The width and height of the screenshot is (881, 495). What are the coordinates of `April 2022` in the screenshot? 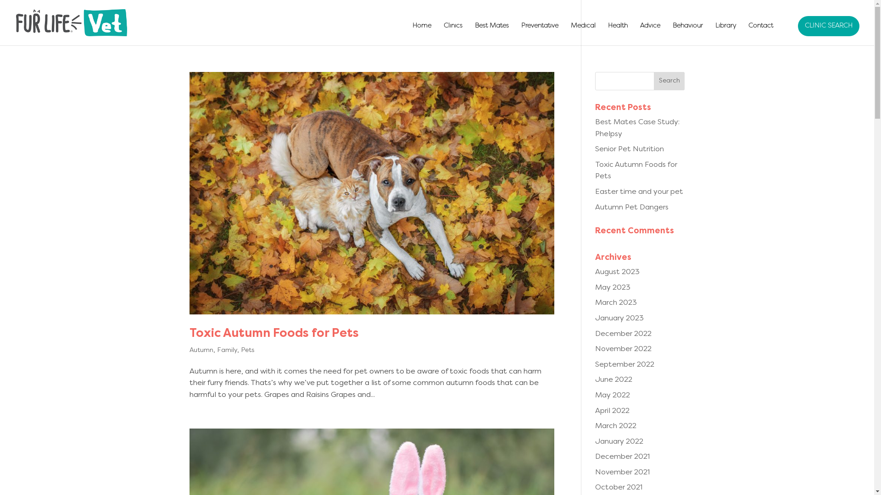 It's located at (612, 411).